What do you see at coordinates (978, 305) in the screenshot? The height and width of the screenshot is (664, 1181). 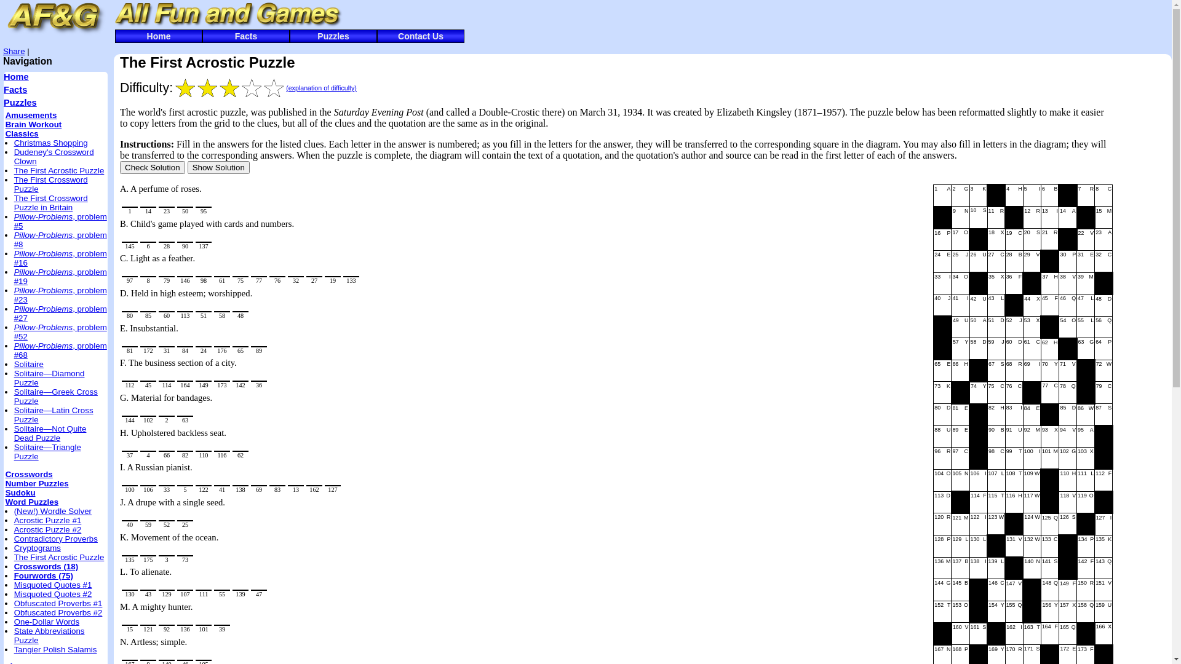 I see `42
U` at bounding box center [978, 305].